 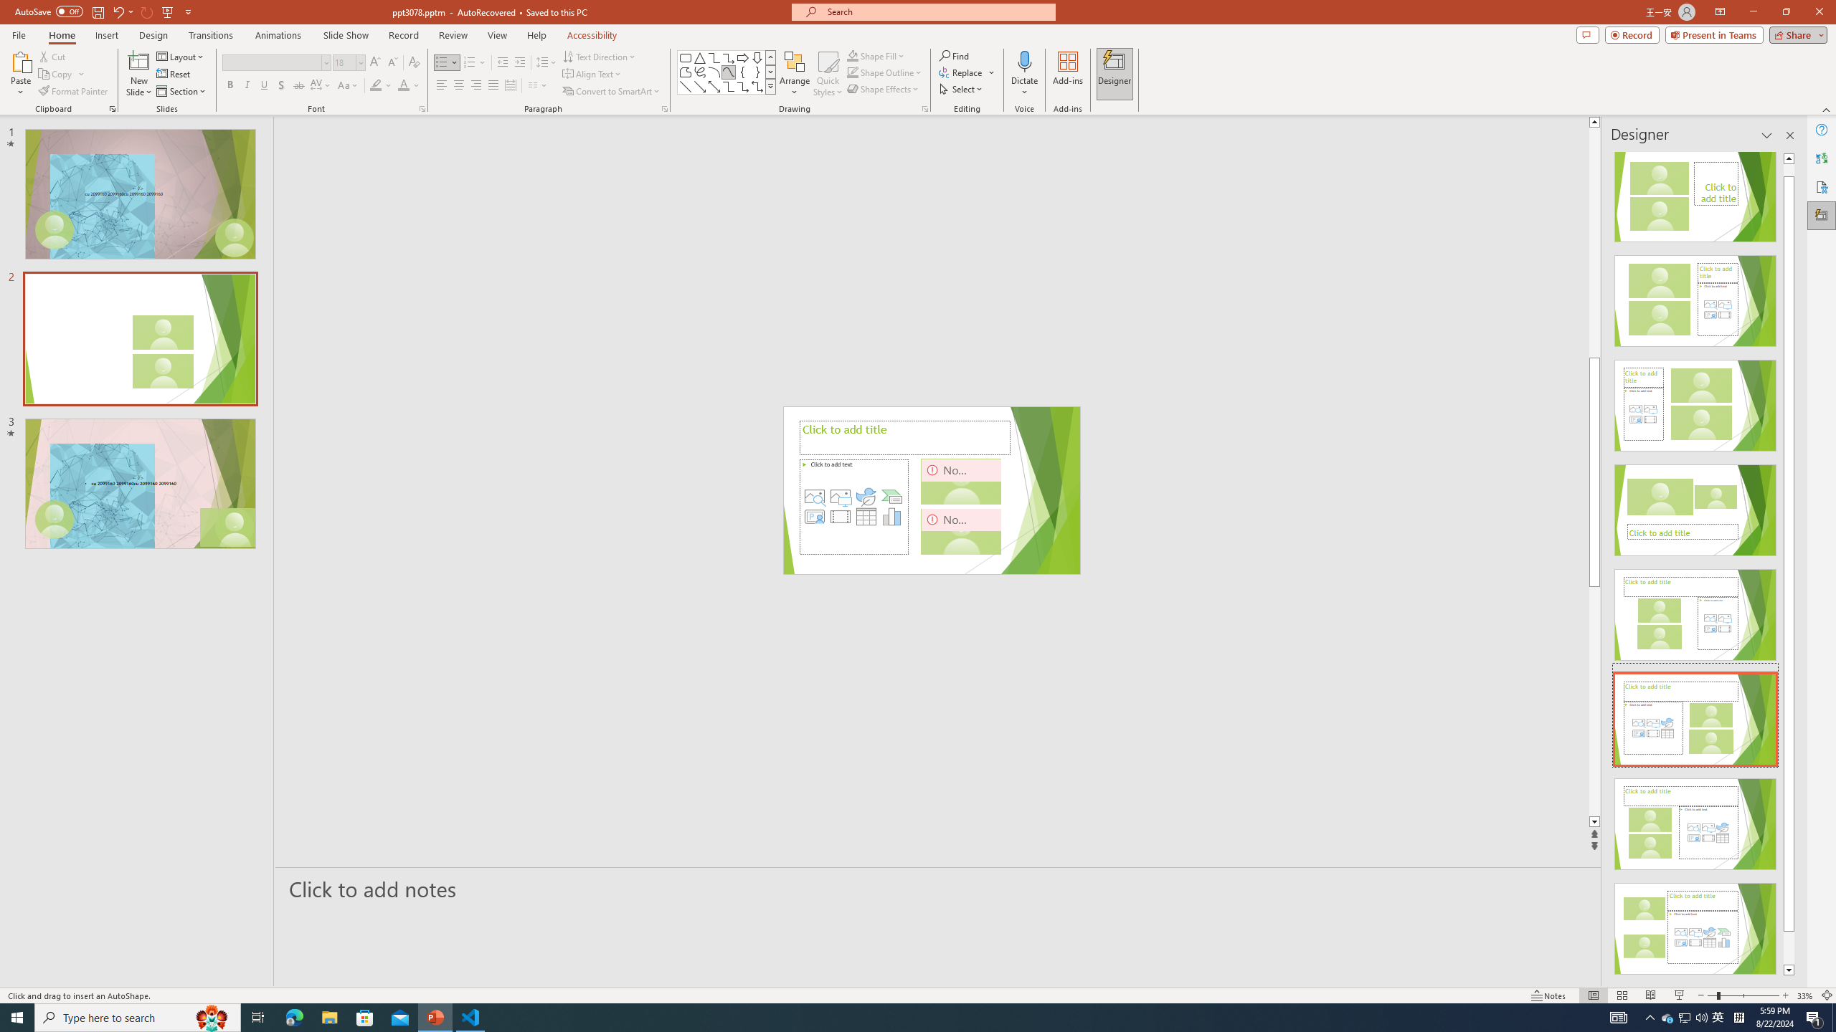 I want to click on Line Arrow: Double, so click(x=714, y=86).